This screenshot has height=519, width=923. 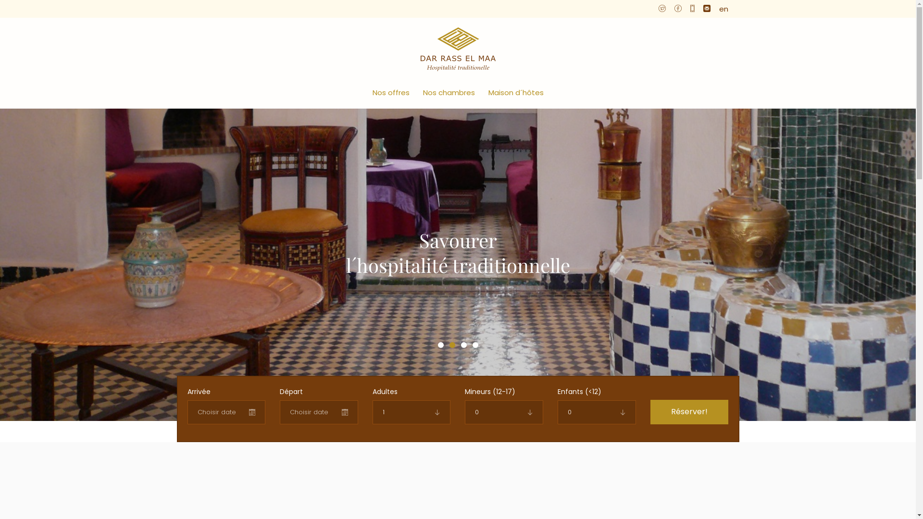 I want to click on info@chefchaouen.ch, so click(x=707, y=9).